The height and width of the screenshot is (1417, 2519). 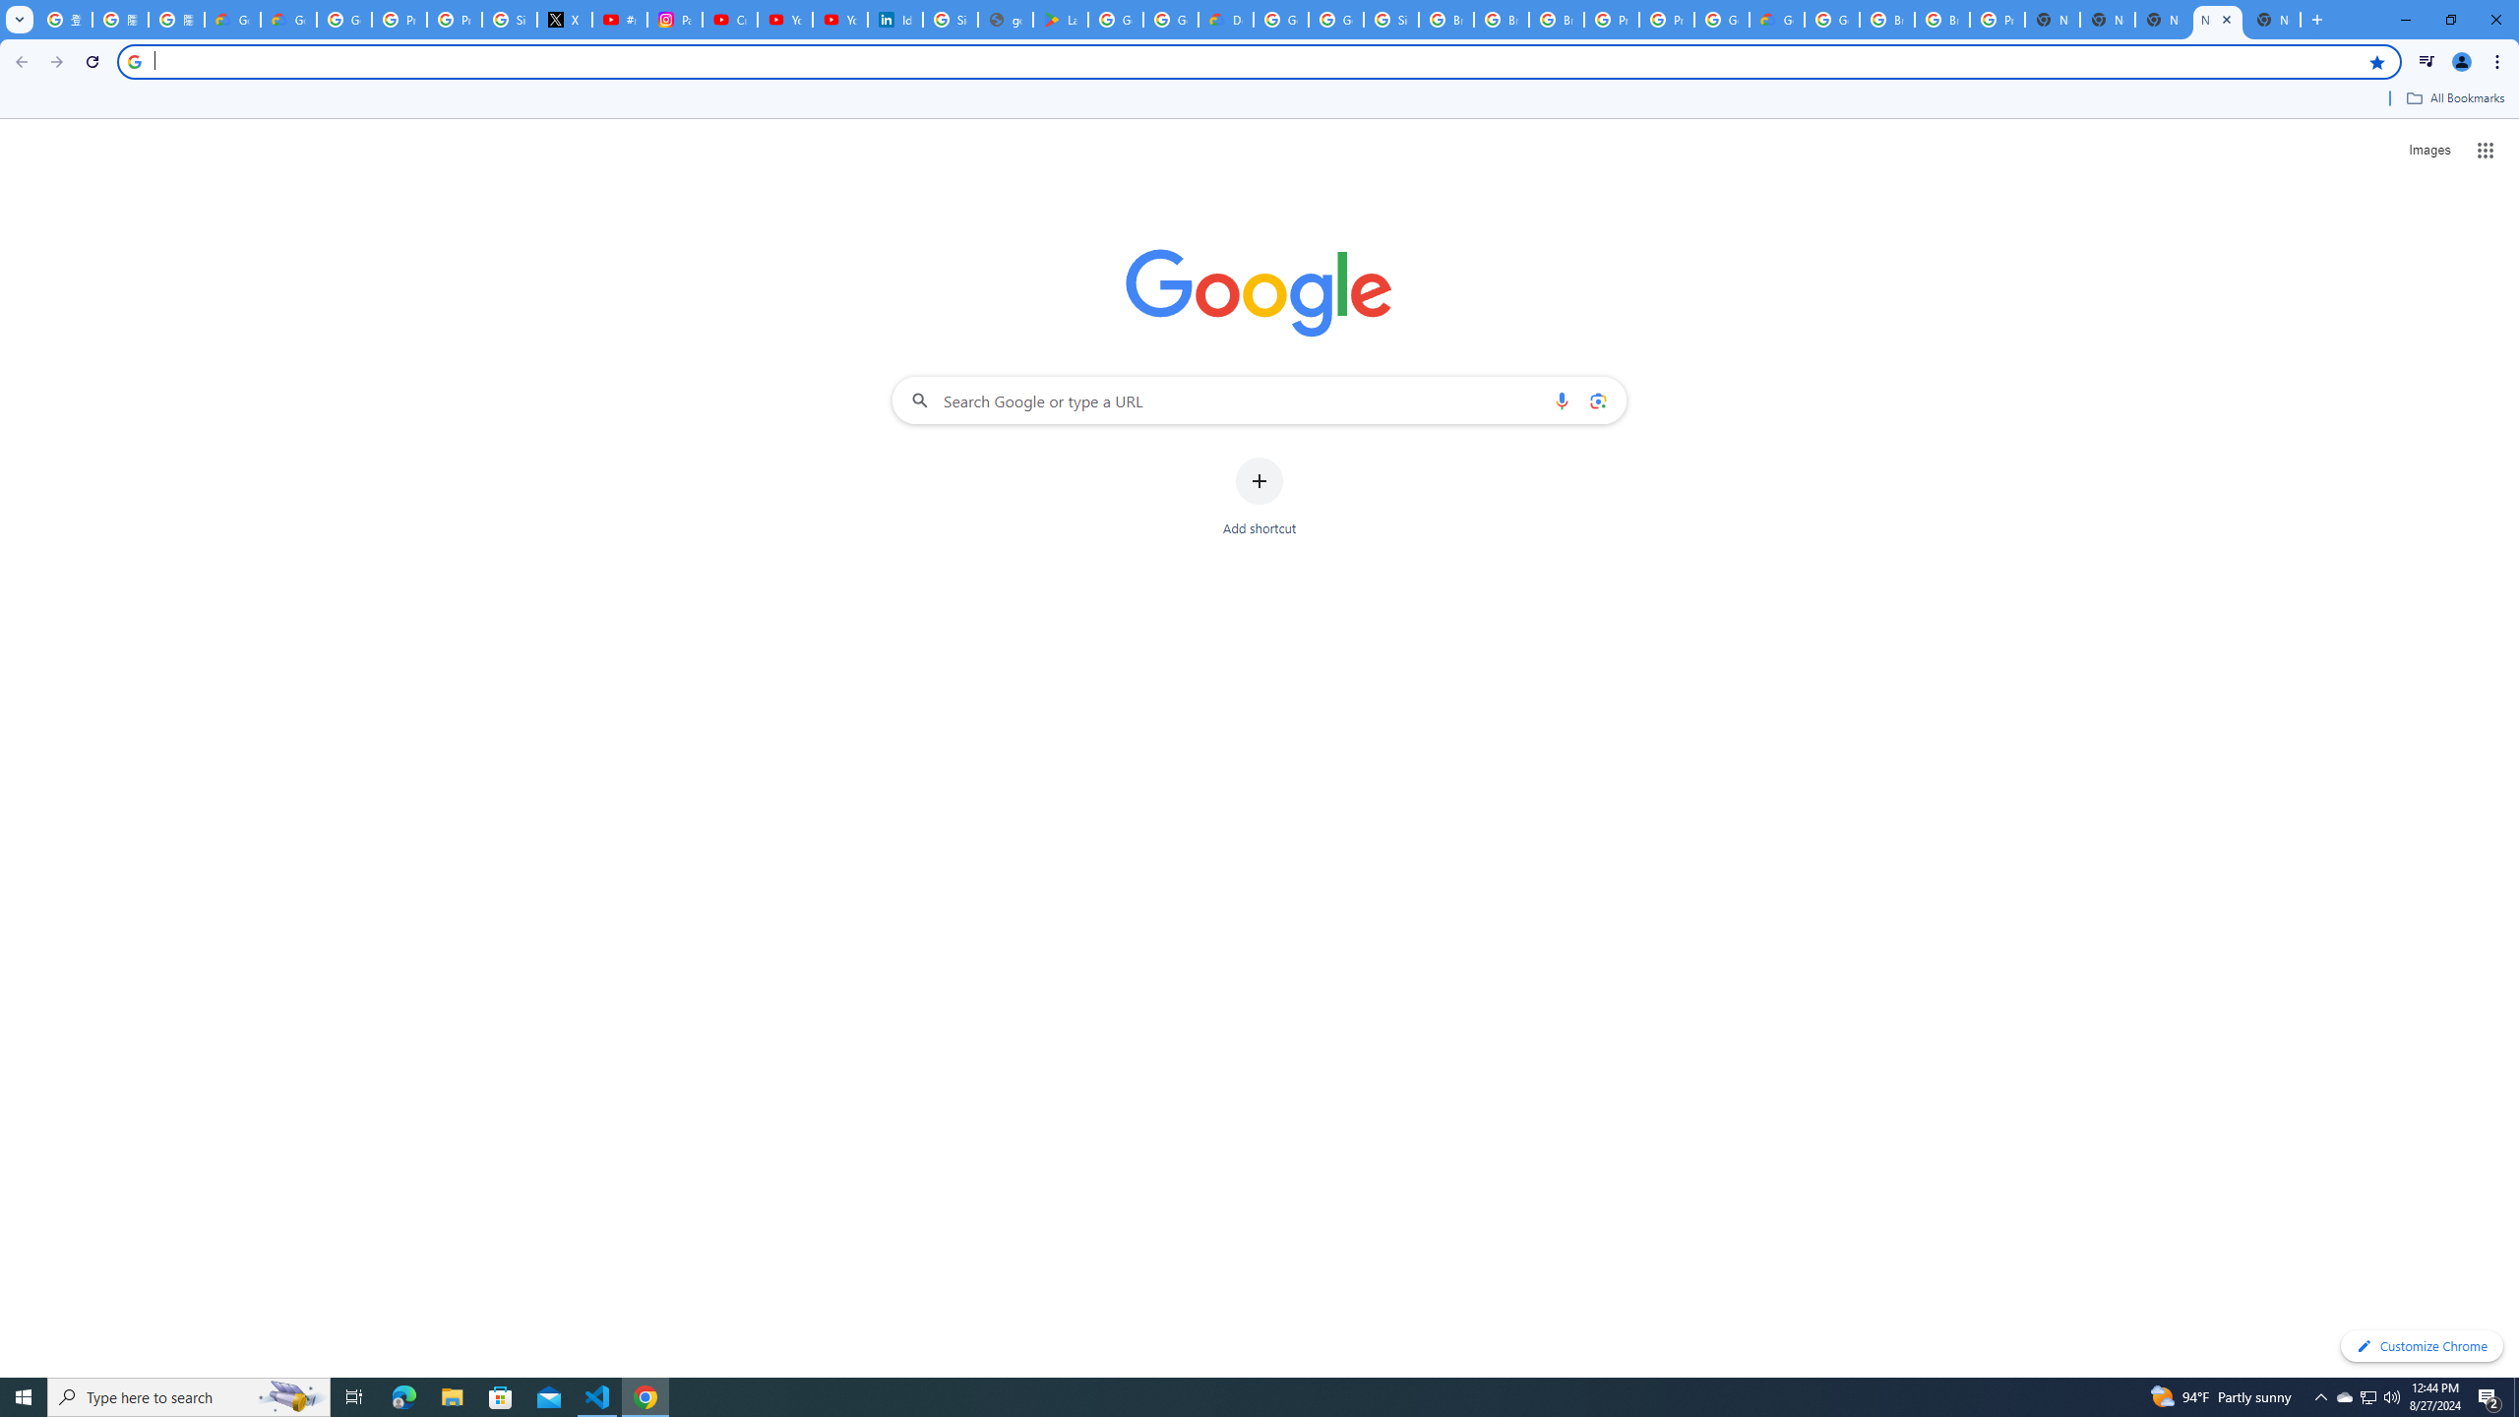 I want to click on Control your music, videos, and more, so click(x=2427, y=62).